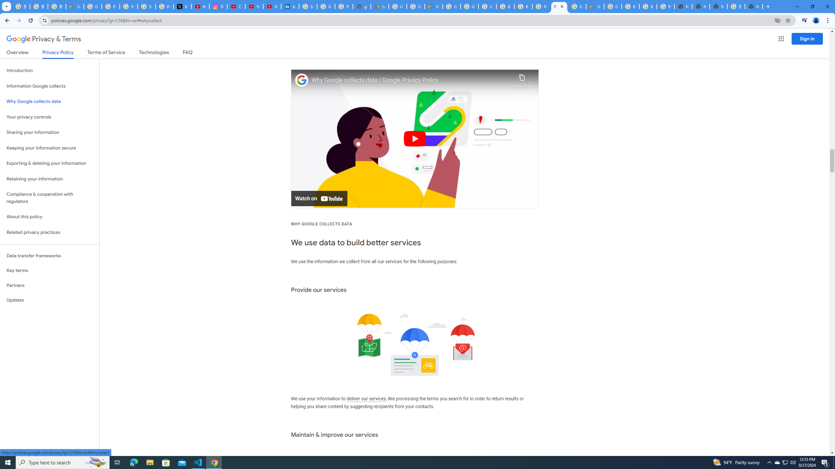 The image size is (835, 469). What do you see at coordinates (50, 179) in the screenshot?
I see `Retaining your information` at bounding box center [50, 179].